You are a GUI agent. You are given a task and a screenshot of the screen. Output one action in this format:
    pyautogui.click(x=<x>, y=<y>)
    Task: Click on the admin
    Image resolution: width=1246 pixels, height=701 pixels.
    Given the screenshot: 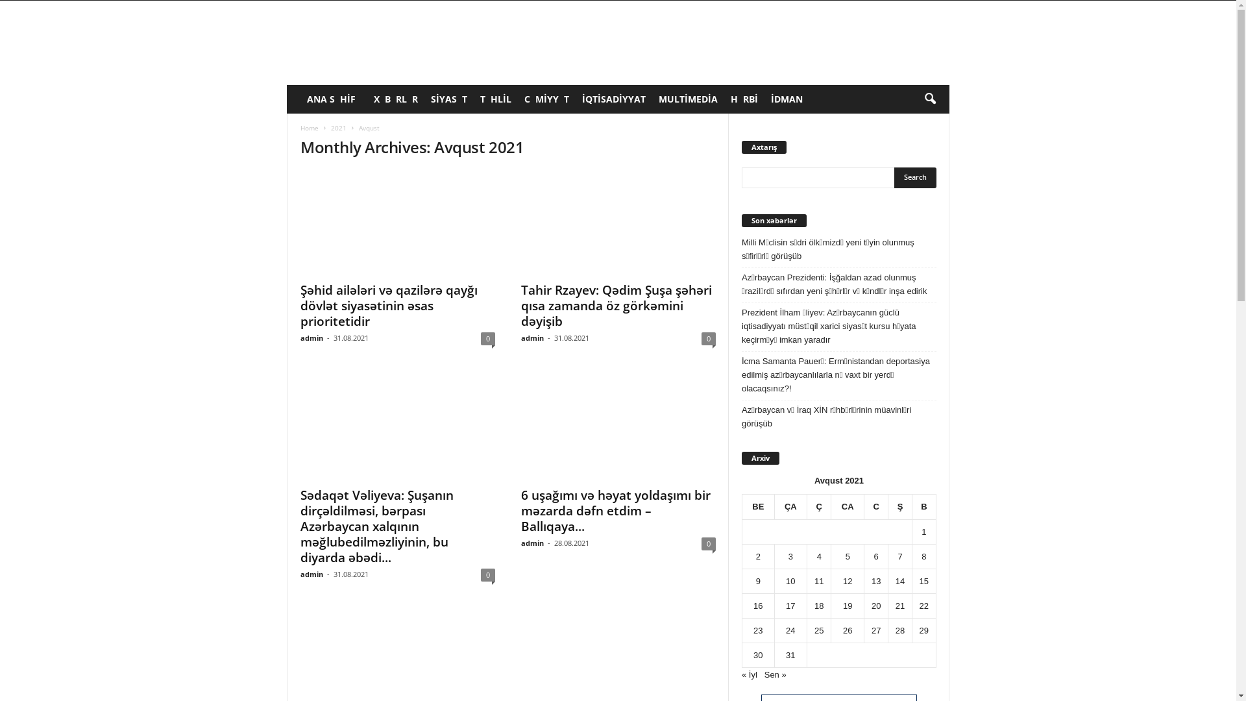 What is the action you would take?
    pyautogui.click(x=311, y=574)
    